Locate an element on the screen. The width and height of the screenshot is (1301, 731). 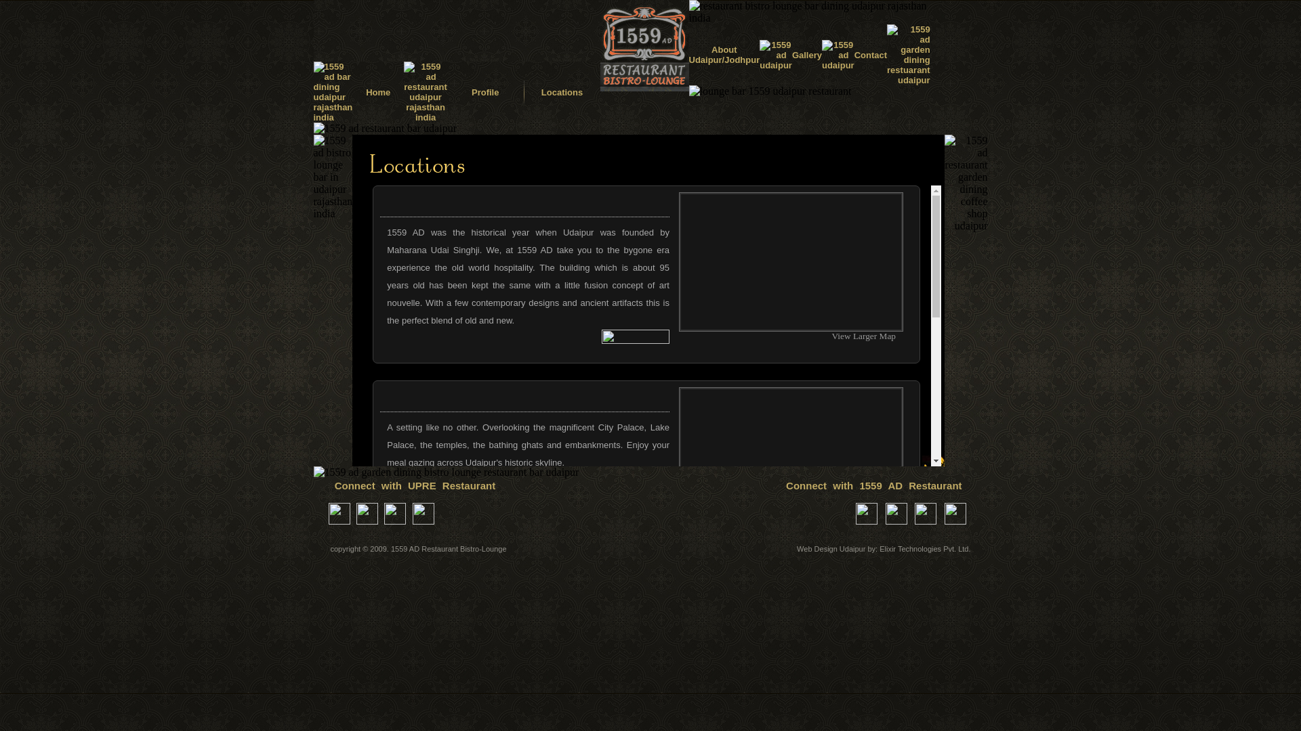
View Larger Map is located at coordinates (871, 531).